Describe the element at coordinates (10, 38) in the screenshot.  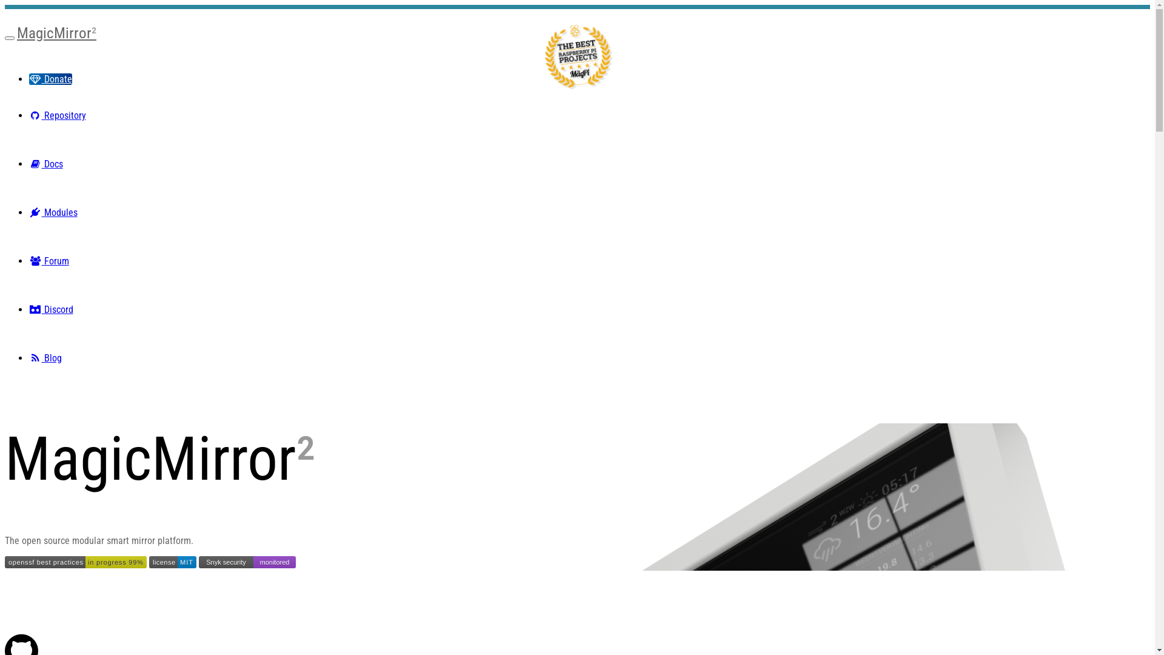
I see `Toggle navigation` at that location.